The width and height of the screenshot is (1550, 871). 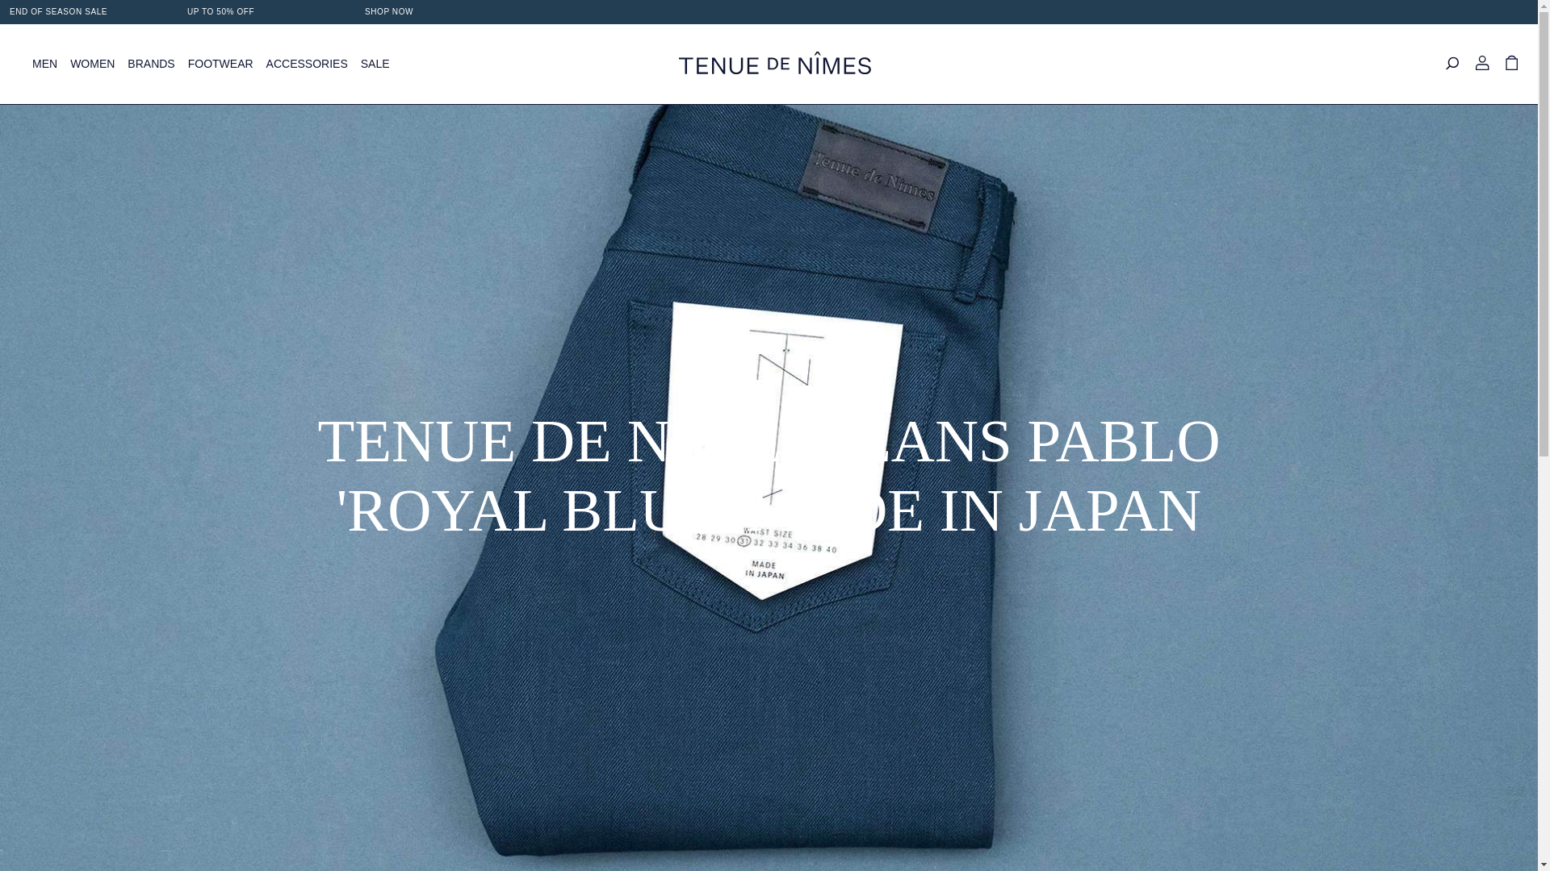 What do you see at coordinates (45, 64) in the screenshot?
I see `MEN` at bounding box center [45, 64].